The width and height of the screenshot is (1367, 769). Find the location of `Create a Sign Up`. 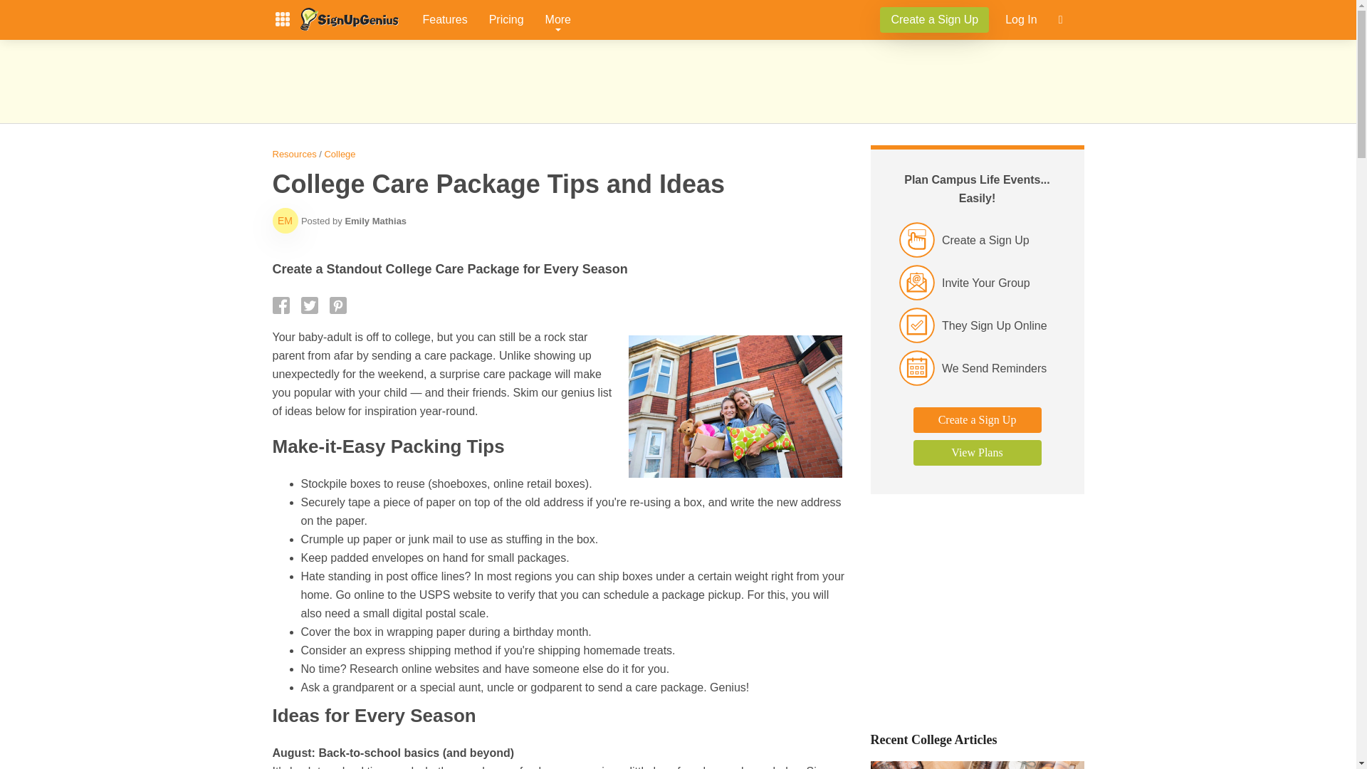

Create a Sign Up is located at coordinates (934, 19).